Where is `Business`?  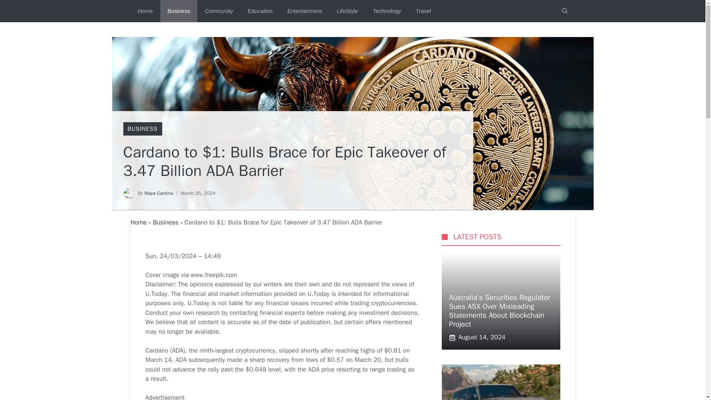
Business is located at coordinates (179, 11).